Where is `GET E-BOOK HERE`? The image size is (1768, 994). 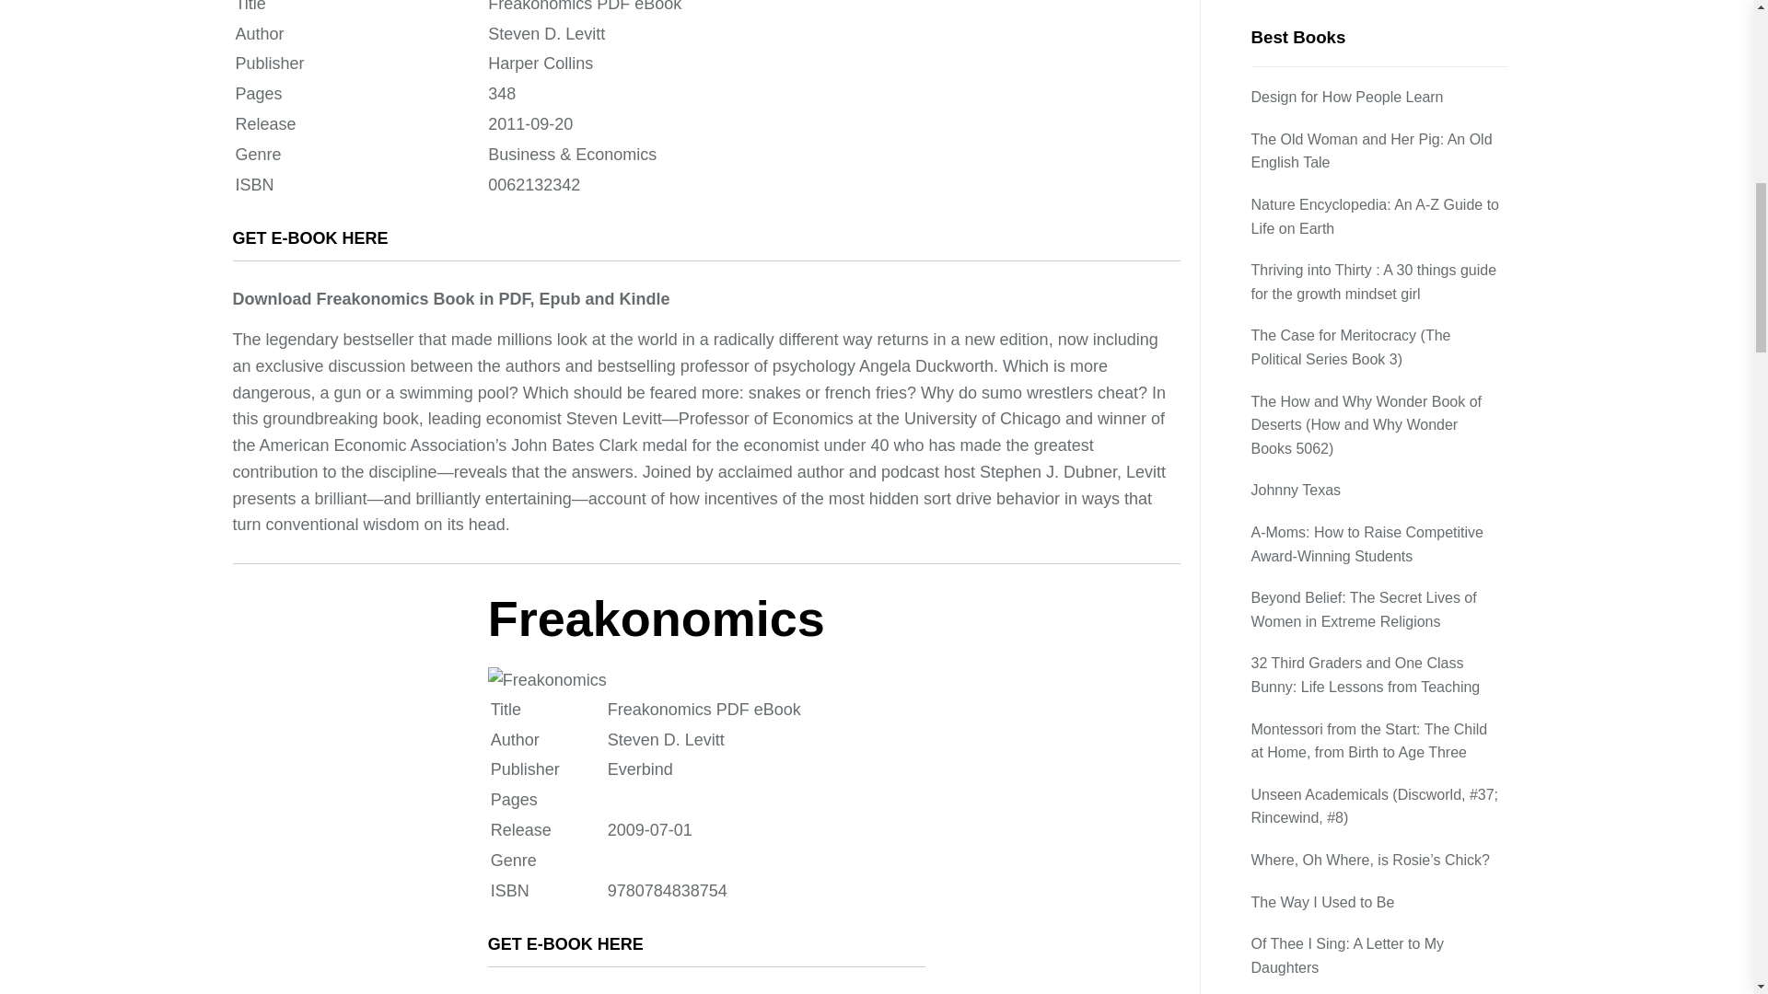 GET E-BOOK HERE is located at coordinates (565, 944).